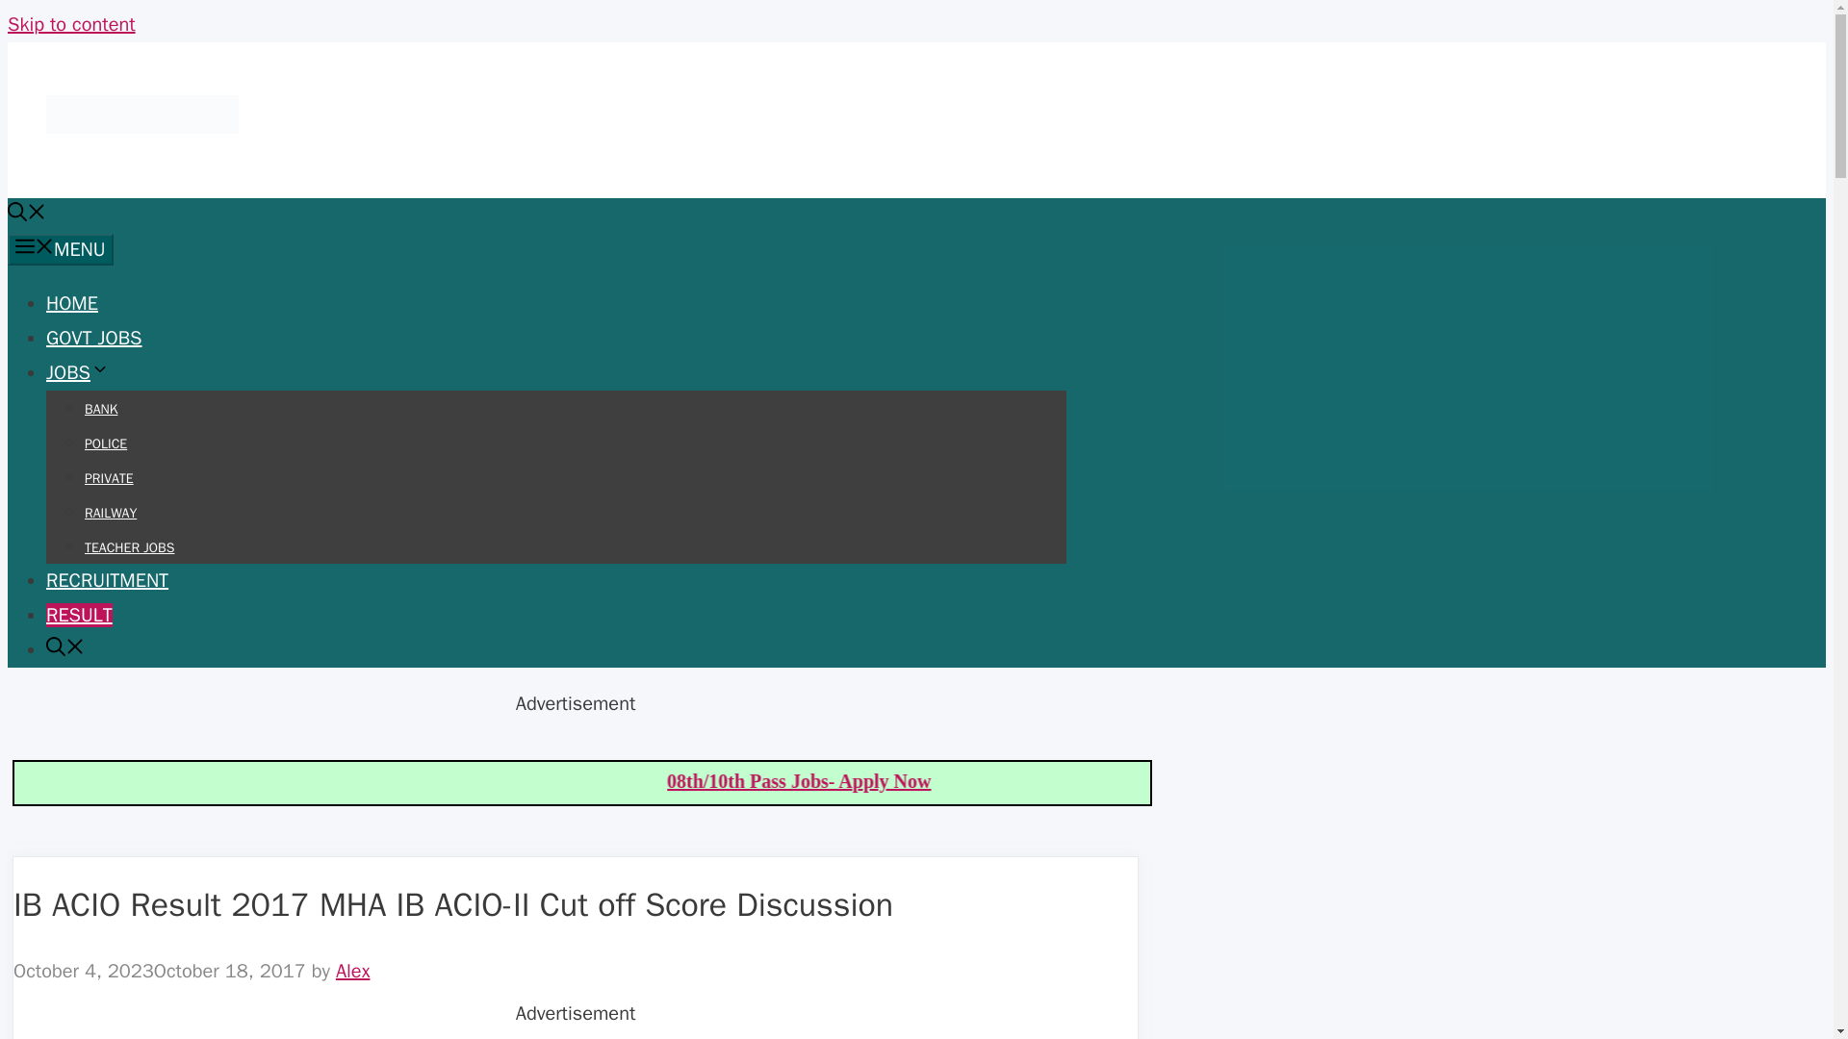 This screenshot has height=1039, width=1848. Describe the element at coordinates (111, 513) in the screenshot. I see `RAILWAY` at that location.